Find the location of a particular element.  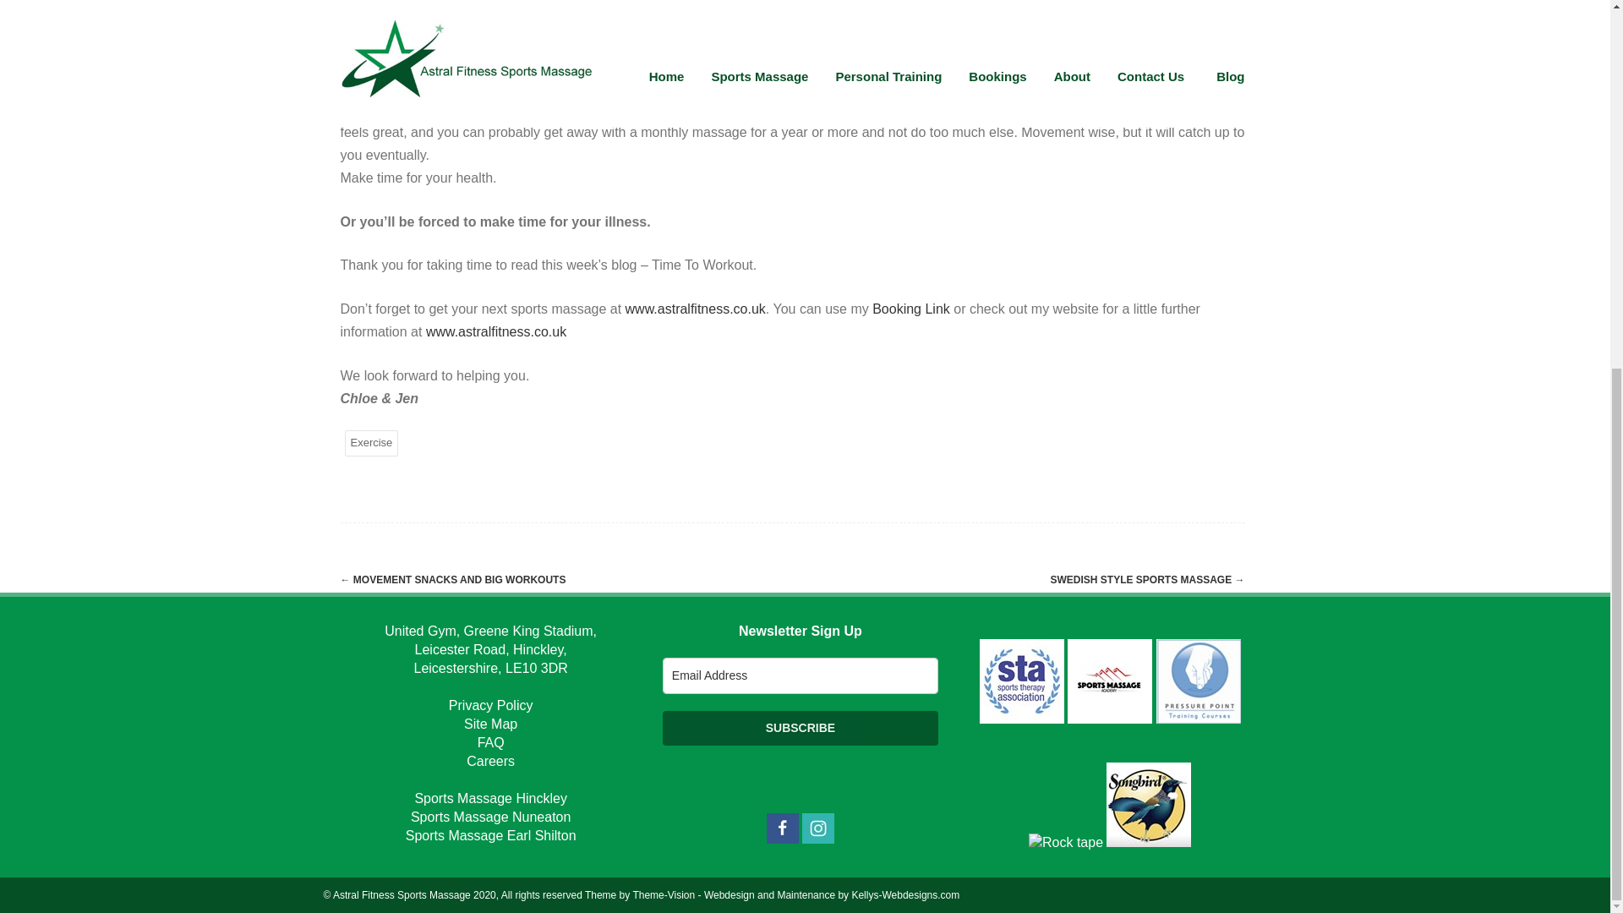

Exercise is located at coordinates (372, 442).